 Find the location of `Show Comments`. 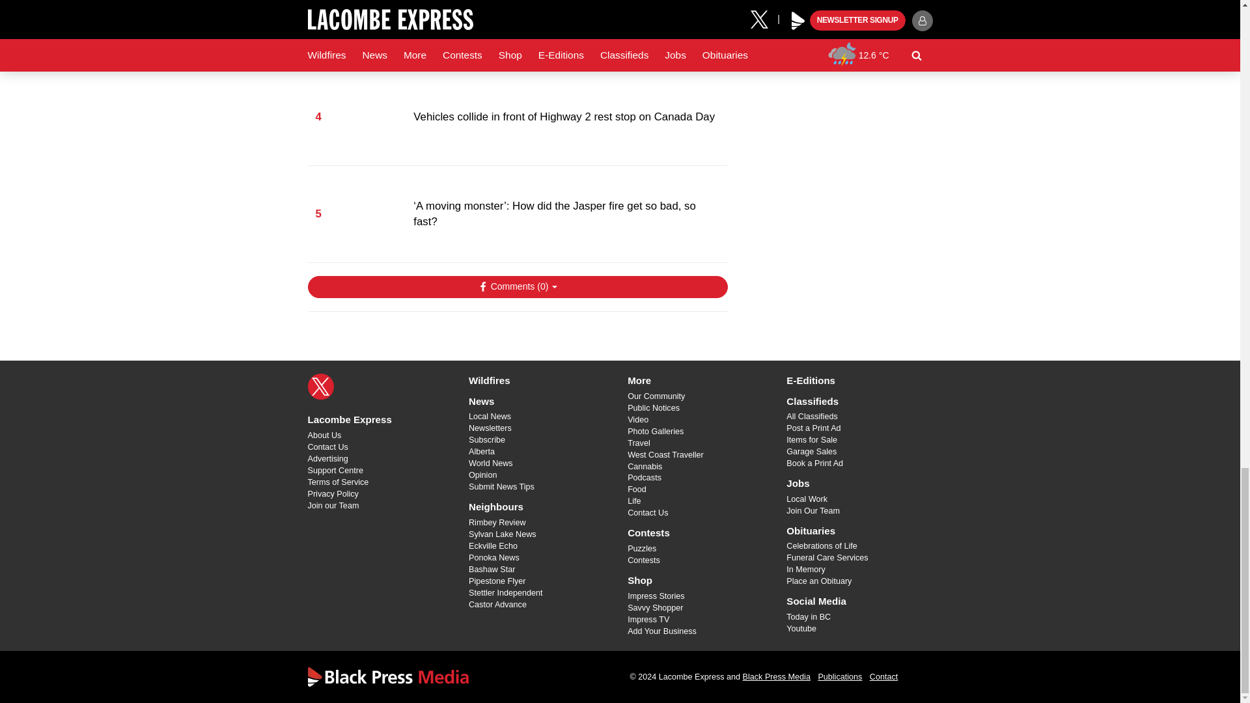

Show Comments is located at coordinates (517, 286).